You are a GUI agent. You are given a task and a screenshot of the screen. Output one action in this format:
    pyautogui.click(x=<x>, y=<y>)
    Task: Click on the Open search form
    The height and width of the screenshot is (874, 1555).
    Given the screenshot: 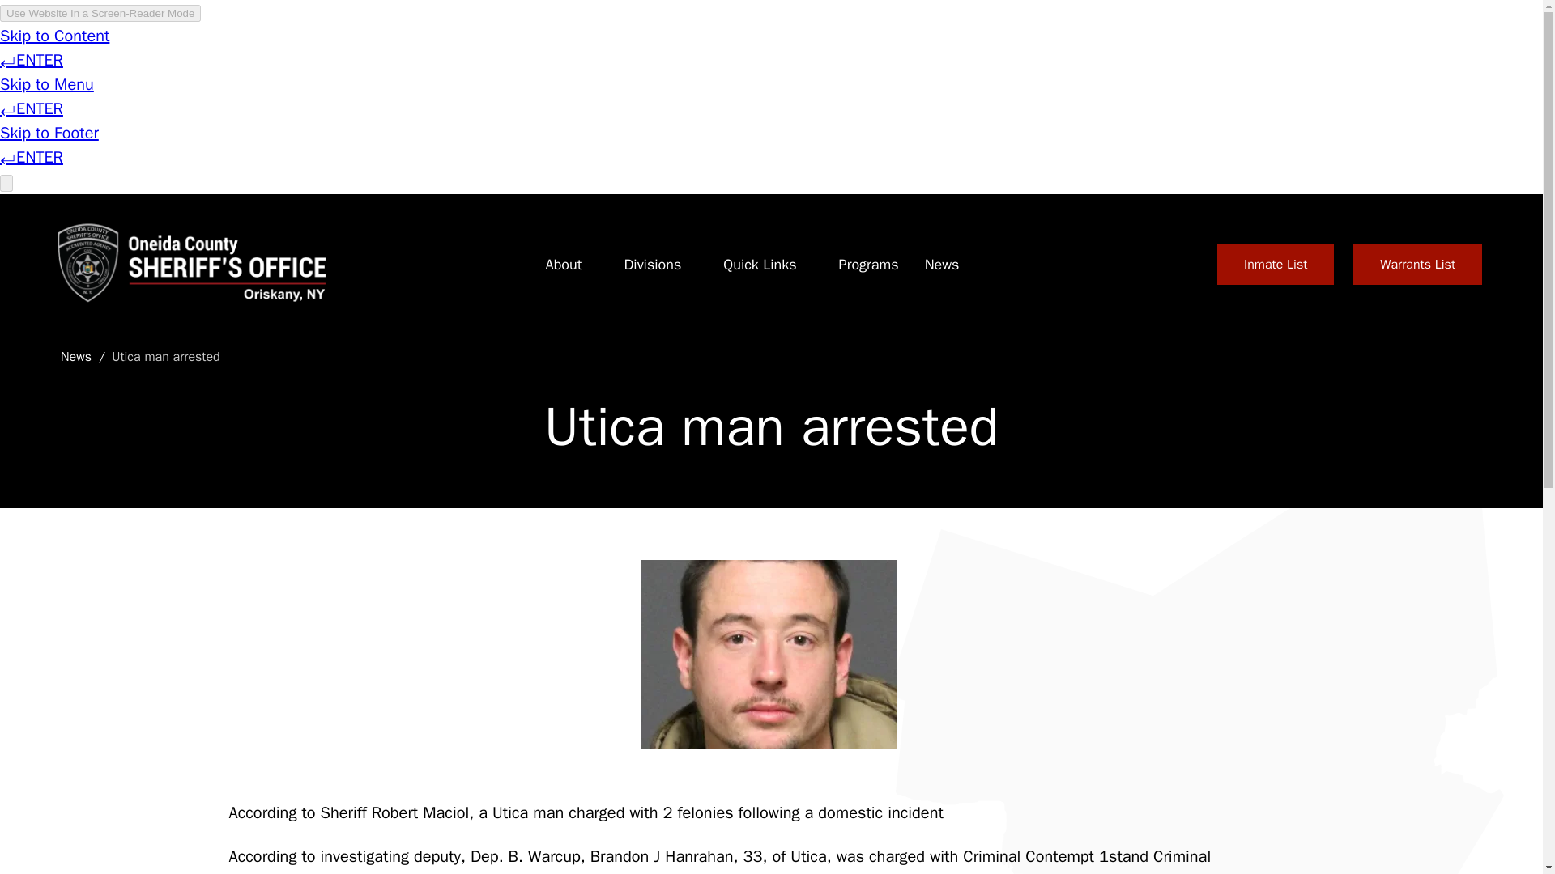 What is the action you would take?
    pyautogui.click(x=1178, y=265)
    